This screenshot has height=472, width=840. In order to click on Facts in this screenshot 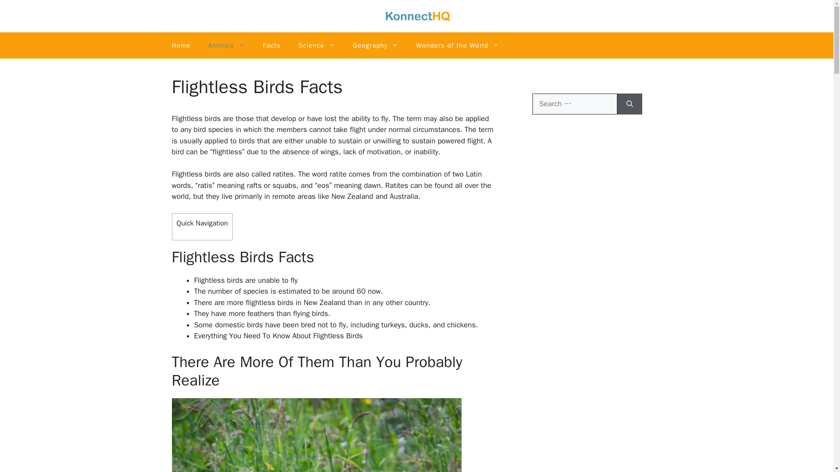, I will do `click(272, 45)`.